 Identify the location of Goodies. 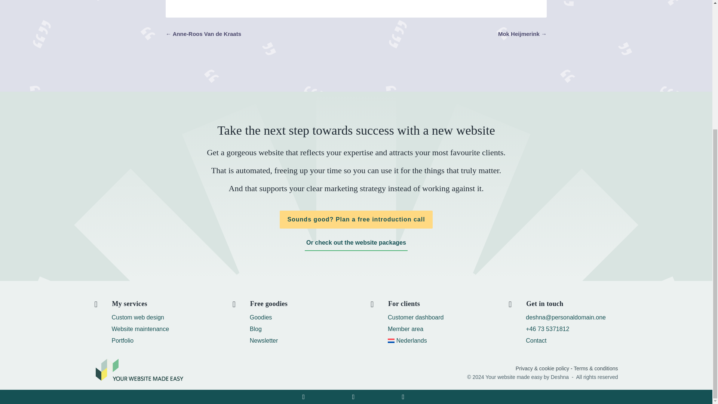
(261, 318).